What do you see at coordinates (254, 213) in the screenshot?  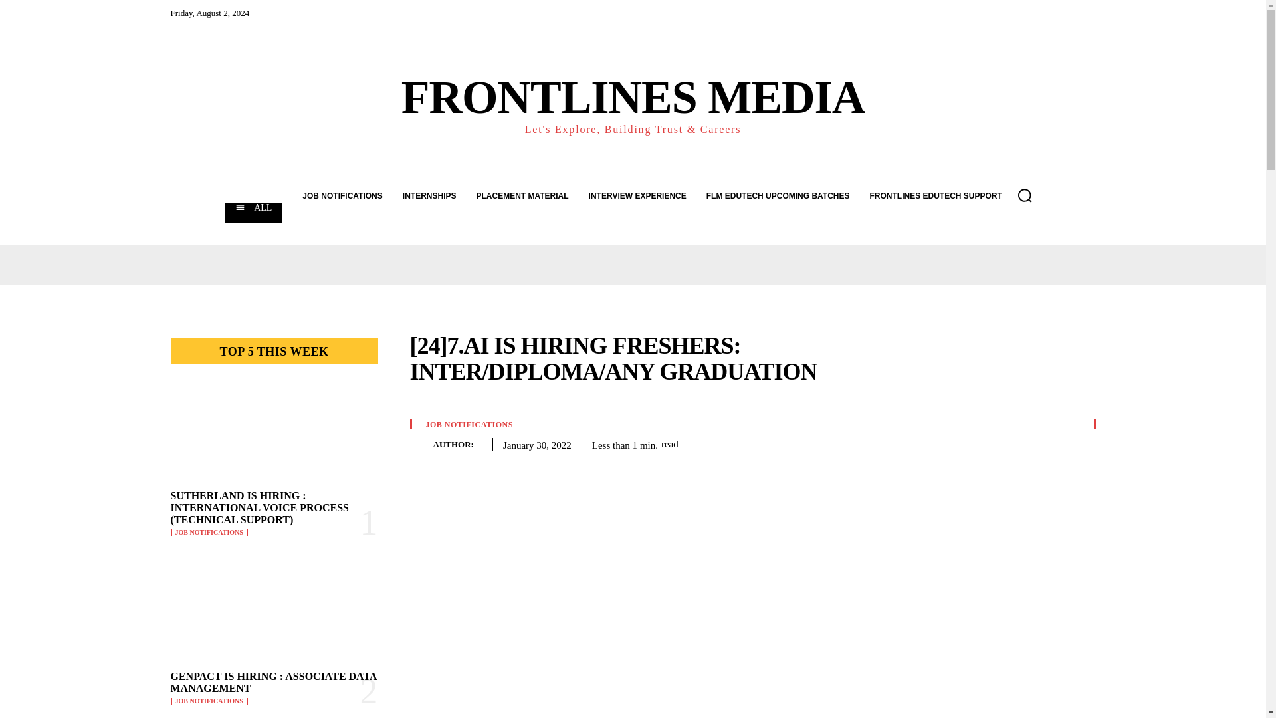 I see `ALL` at bounding box center [254, 213].